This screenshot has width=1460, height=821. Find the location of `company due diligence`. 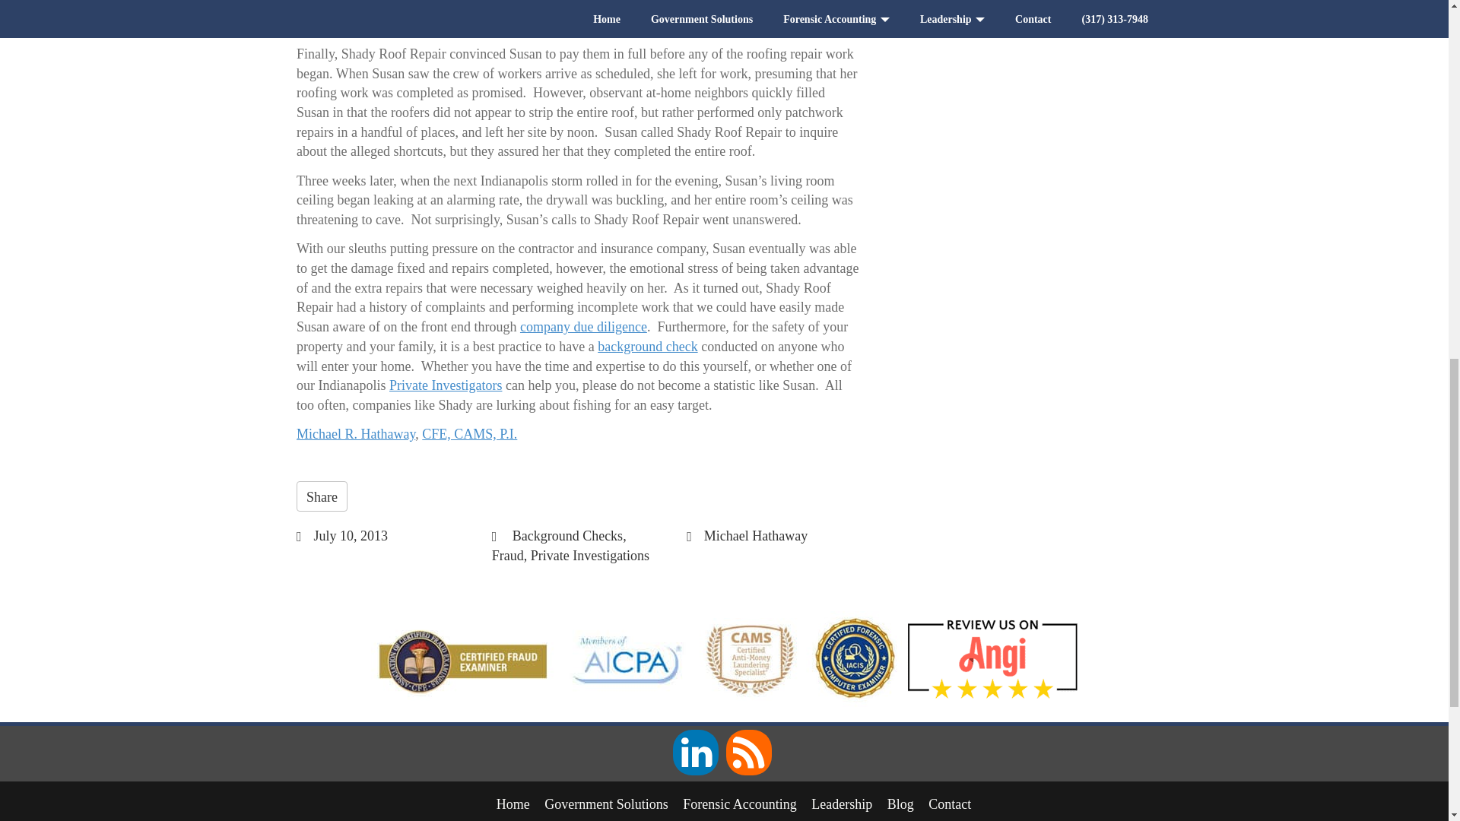

company due diligence is located at coordinates (582, 327).